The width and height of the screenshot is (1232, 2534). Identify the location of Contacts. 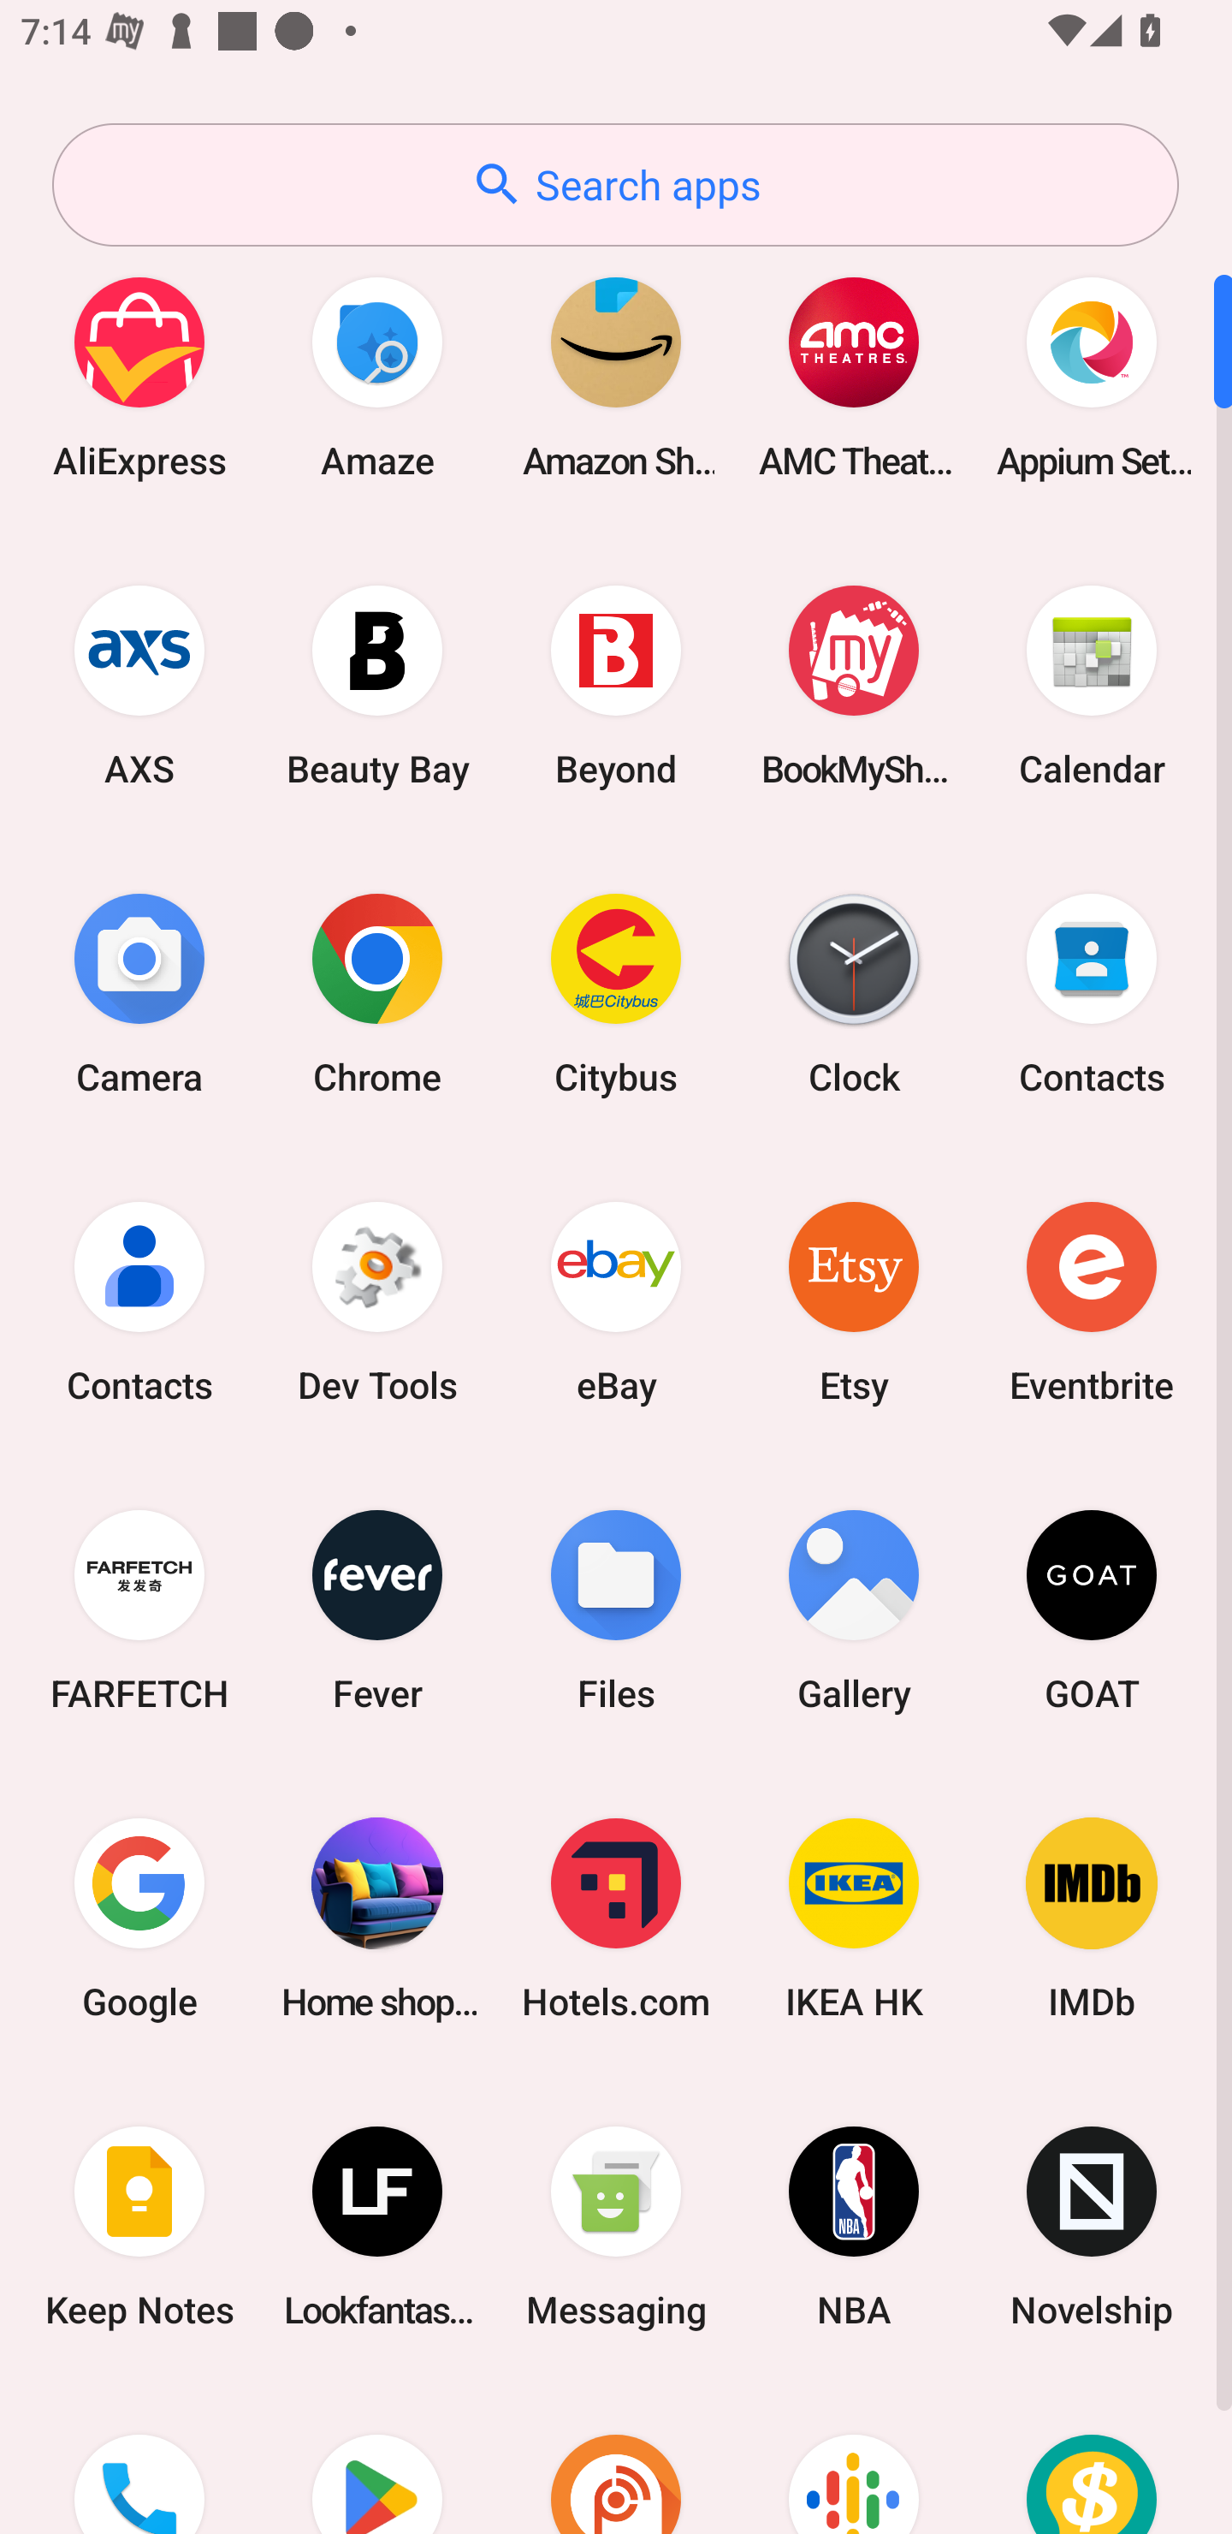
(1092, 993).